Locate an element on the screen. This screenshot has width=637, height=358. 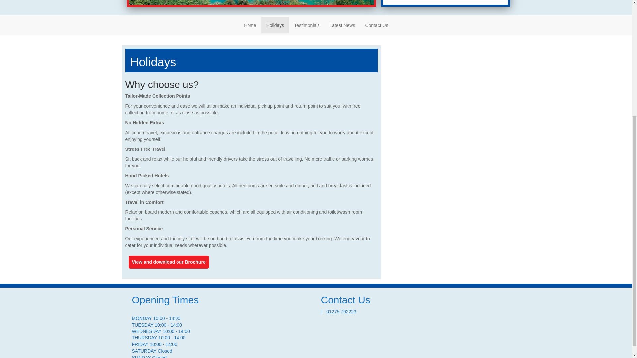
Contact Us is located at coordinates (376, 25).